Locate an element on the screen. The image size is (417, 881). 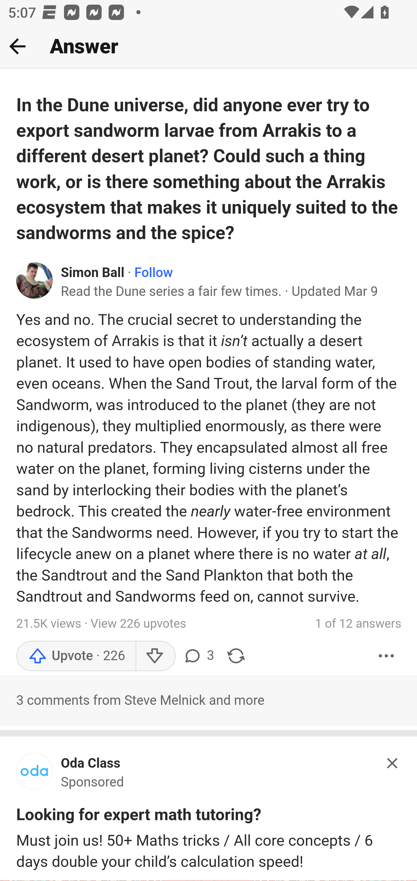
Upvote is located at coordinates (76, 656).